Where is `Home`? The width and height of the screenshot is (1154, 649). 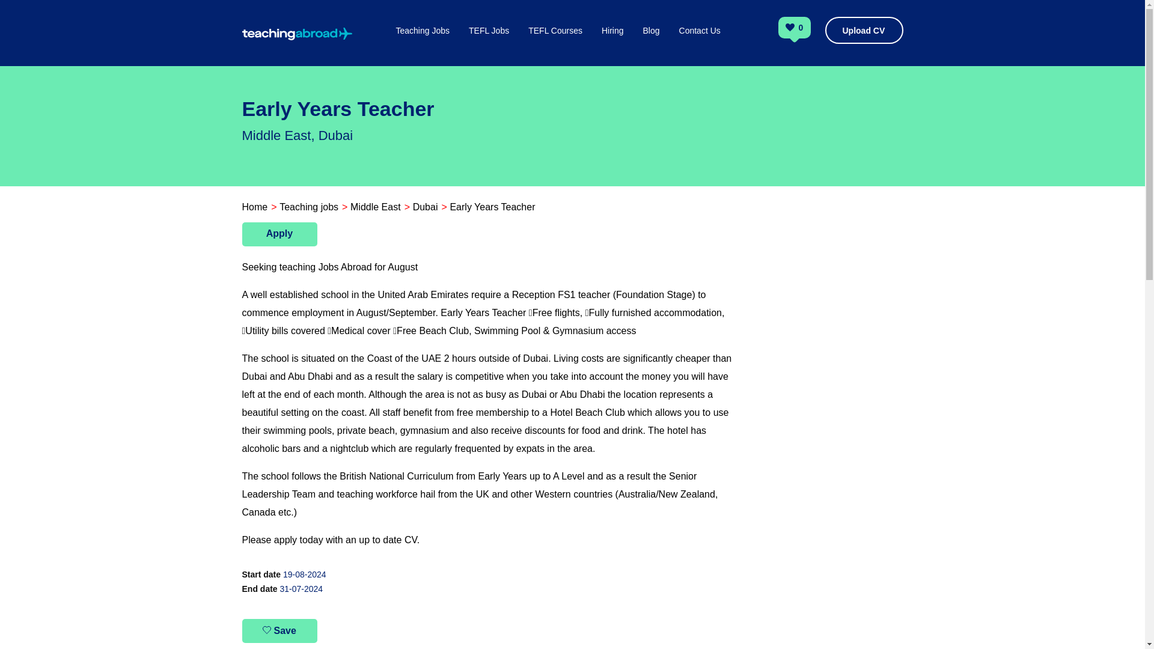
Home is located at coordinates (254, 207).